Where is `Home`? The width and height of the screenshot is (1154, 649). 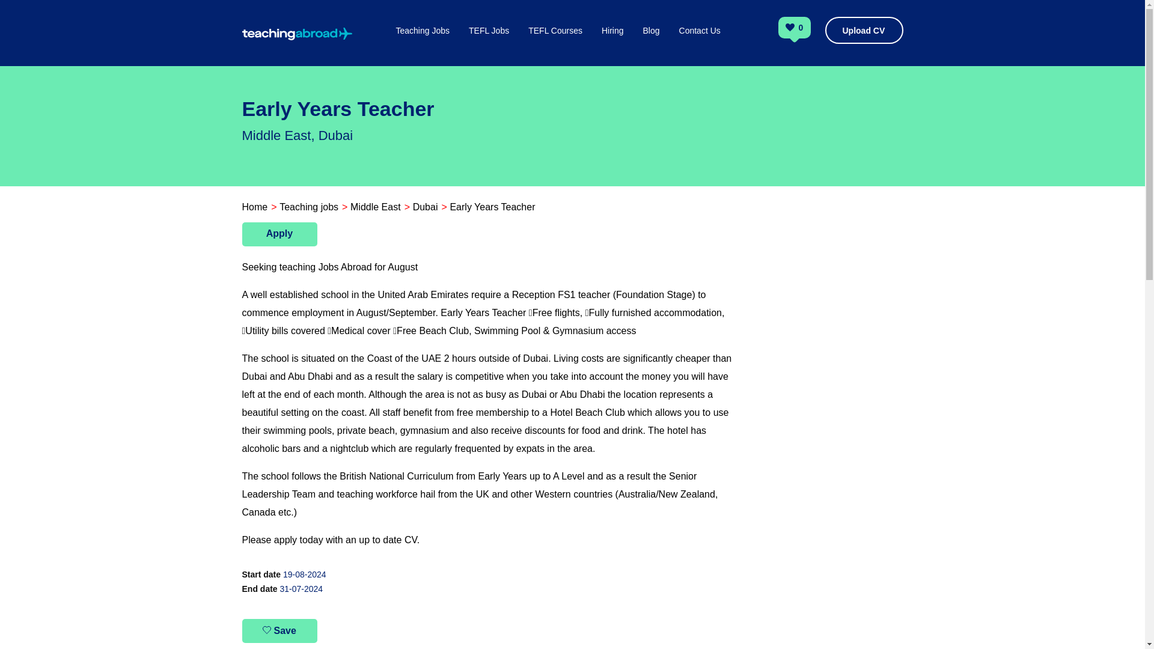
Home is located at coordinates (254, 207).